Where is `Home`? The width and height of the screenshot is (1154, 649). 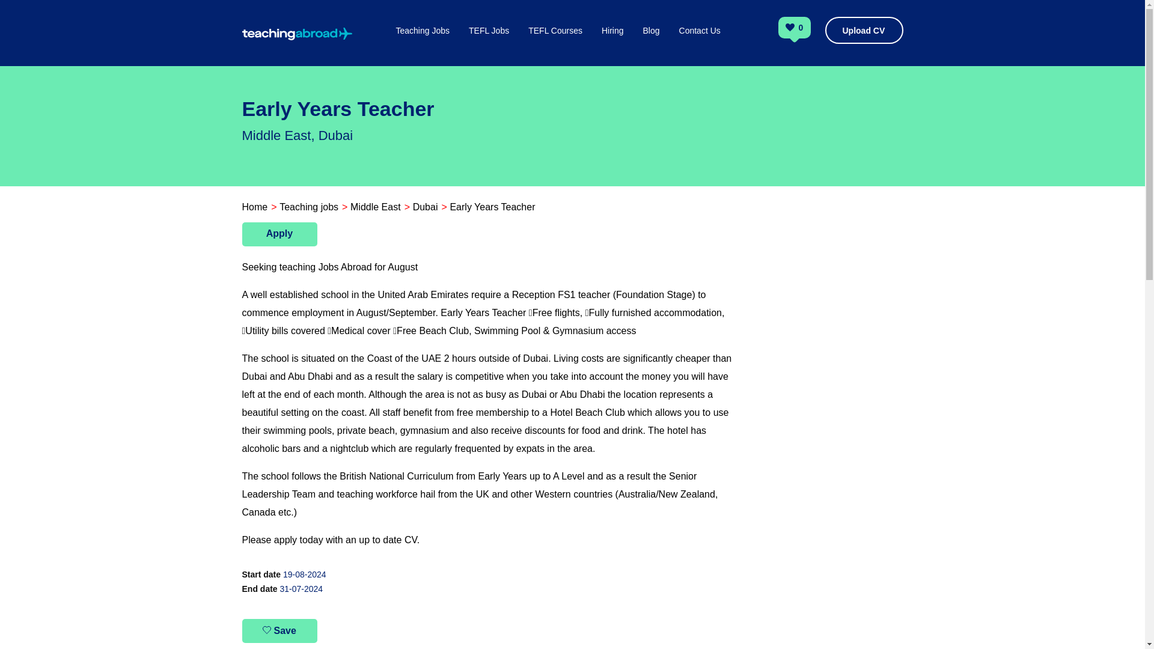
Home is located at coordinates (254, 207).